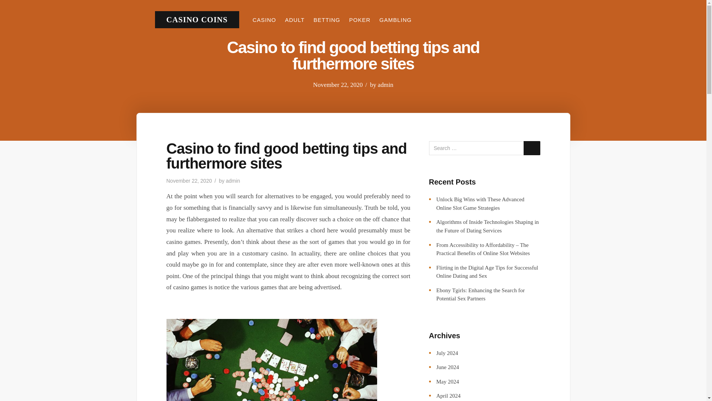  I want to click on CASINO COINS, so click(197, 19).